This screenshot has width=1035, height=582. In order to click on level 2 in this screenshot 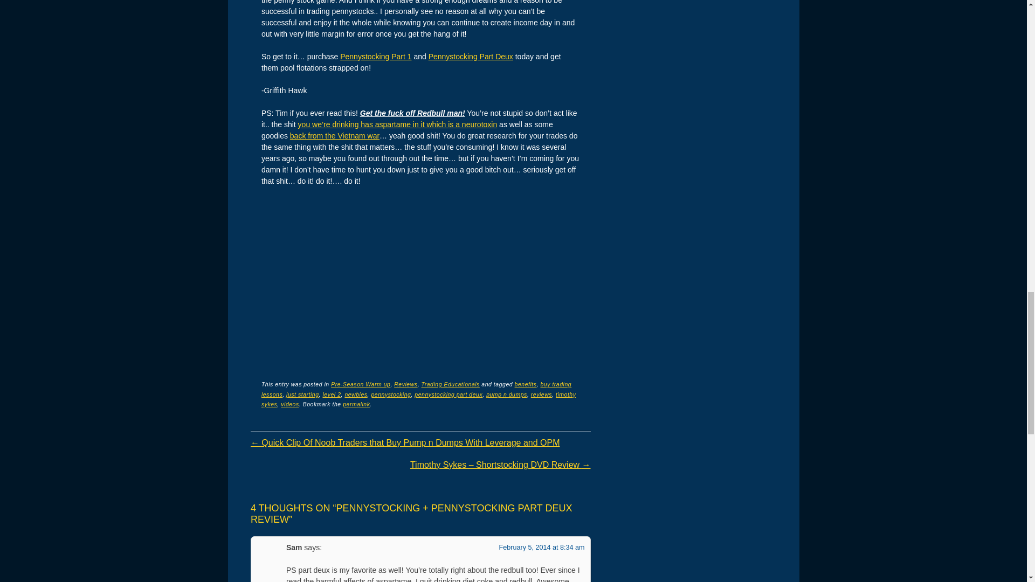, I will do `click(331, 394)`.